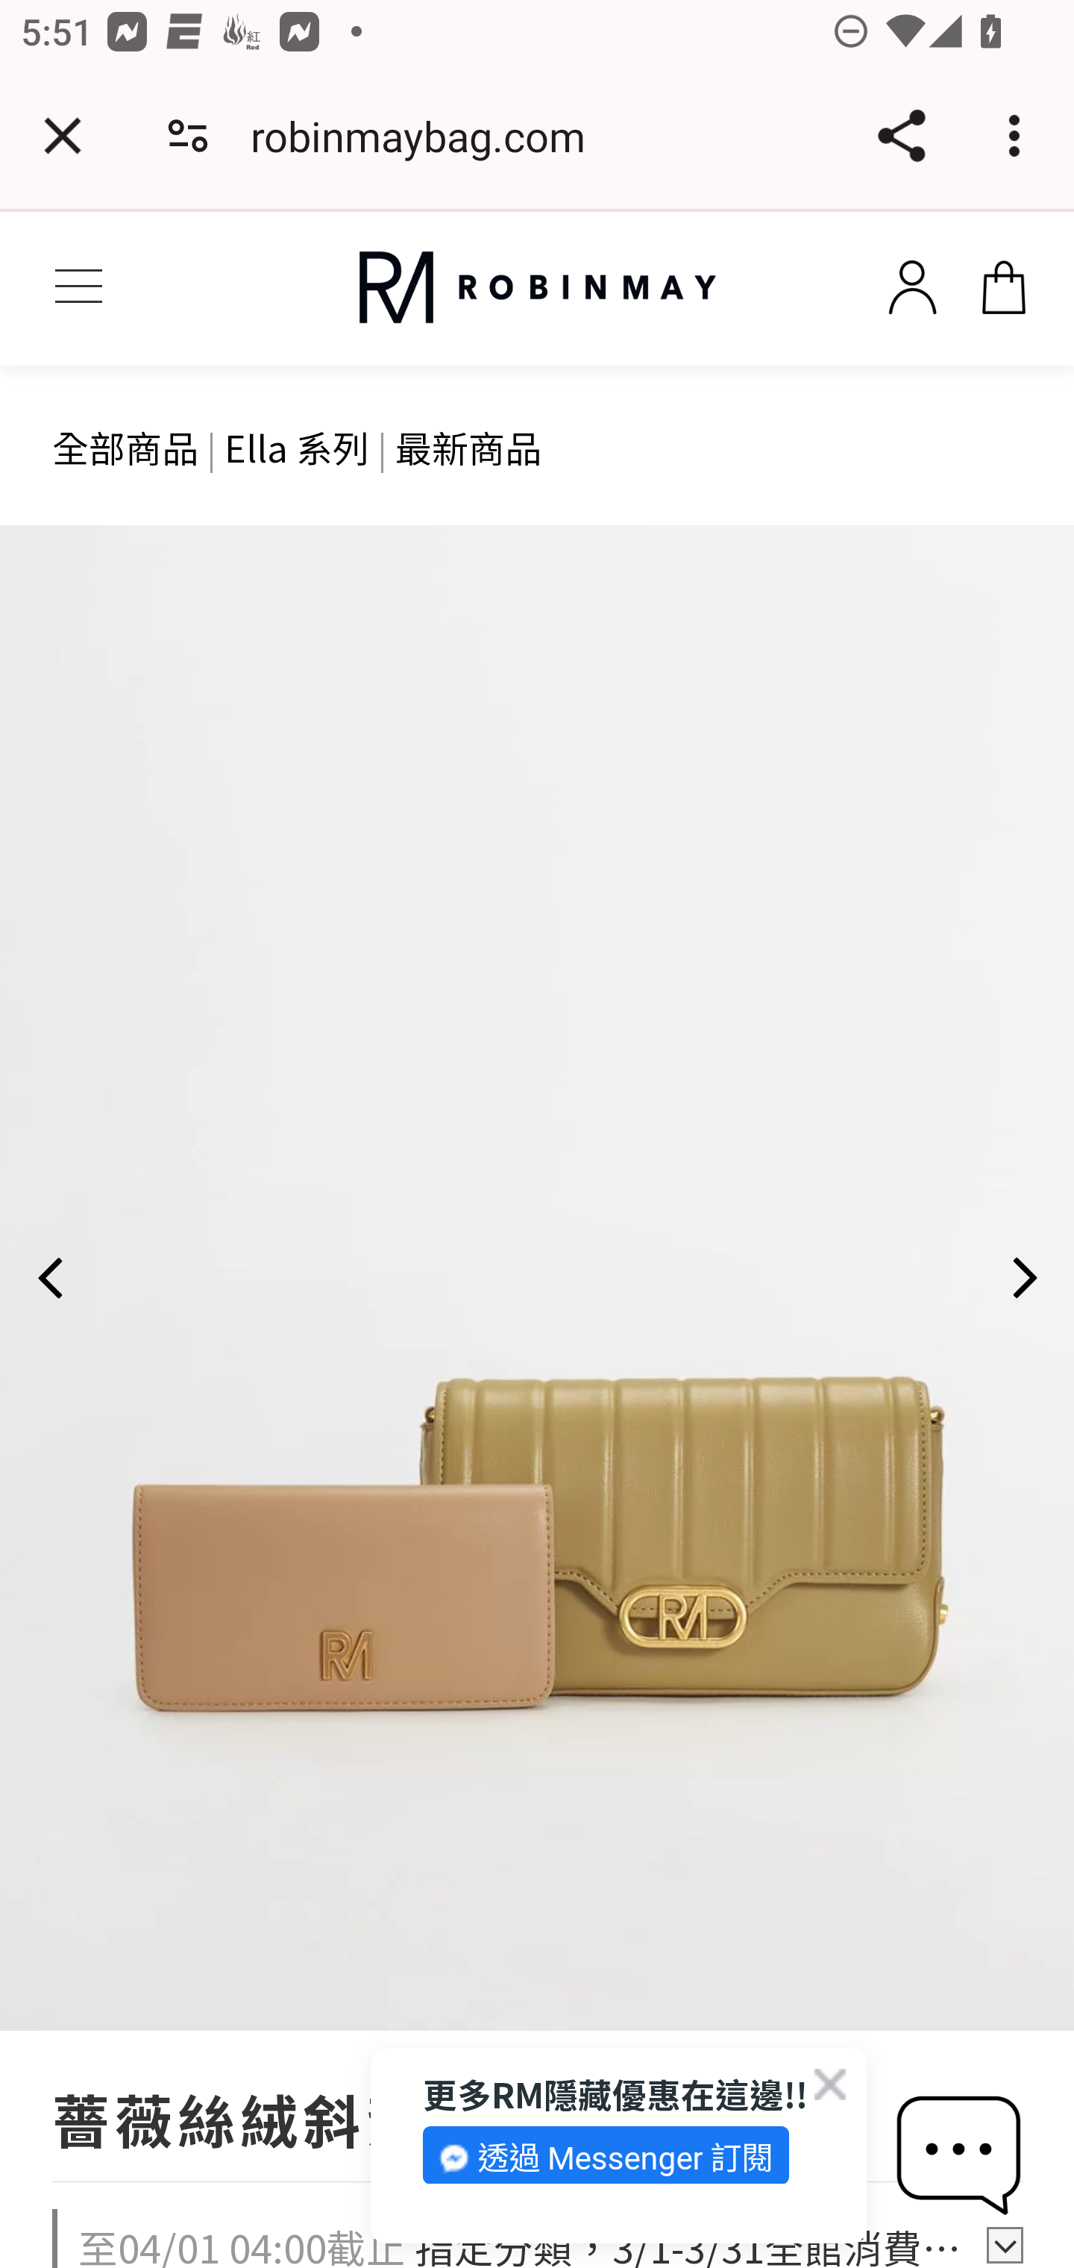  Describe the element at coordinates (901, 136) in the screenshot. I see `Share` at that location.